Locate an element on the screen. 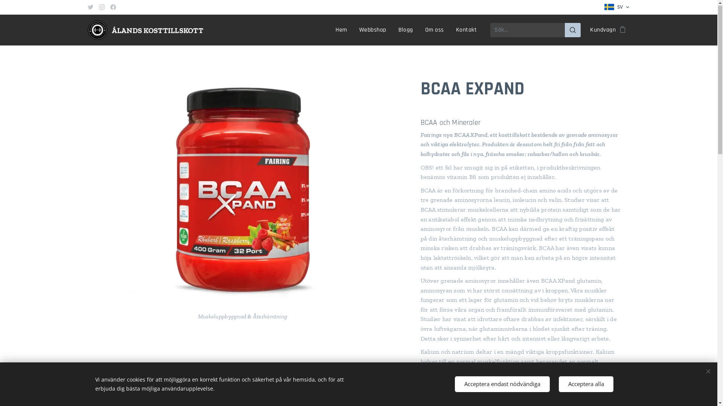 This screenshot has width=723, height=406. Twitter is located at coordinates (90, 8).